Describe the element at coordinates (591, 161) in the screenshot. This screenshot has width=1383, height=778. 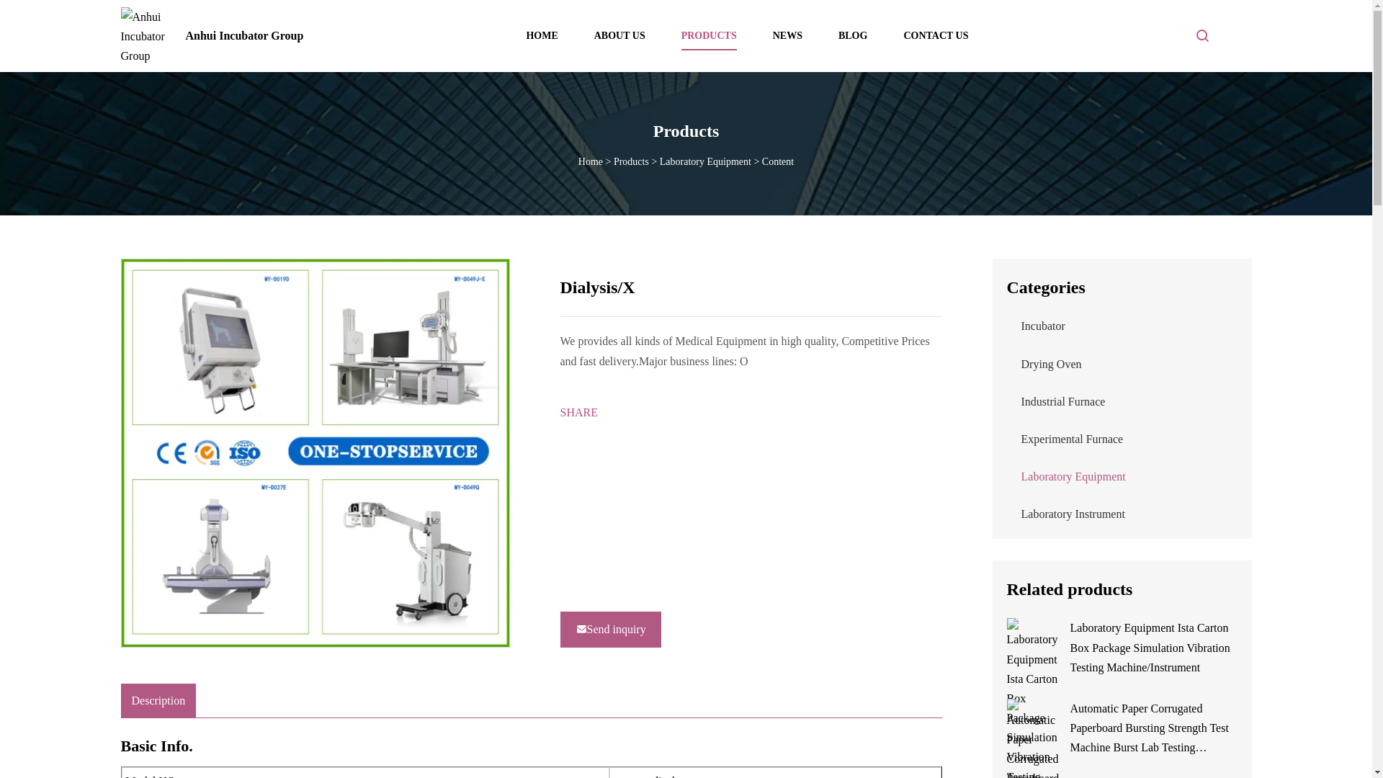
I see `Home` at that location.